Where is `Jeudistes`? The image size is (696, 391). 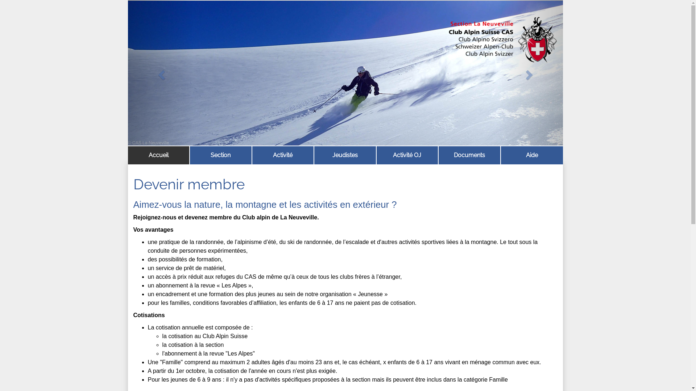
Jeudistes is located at coordinates (345, 155).